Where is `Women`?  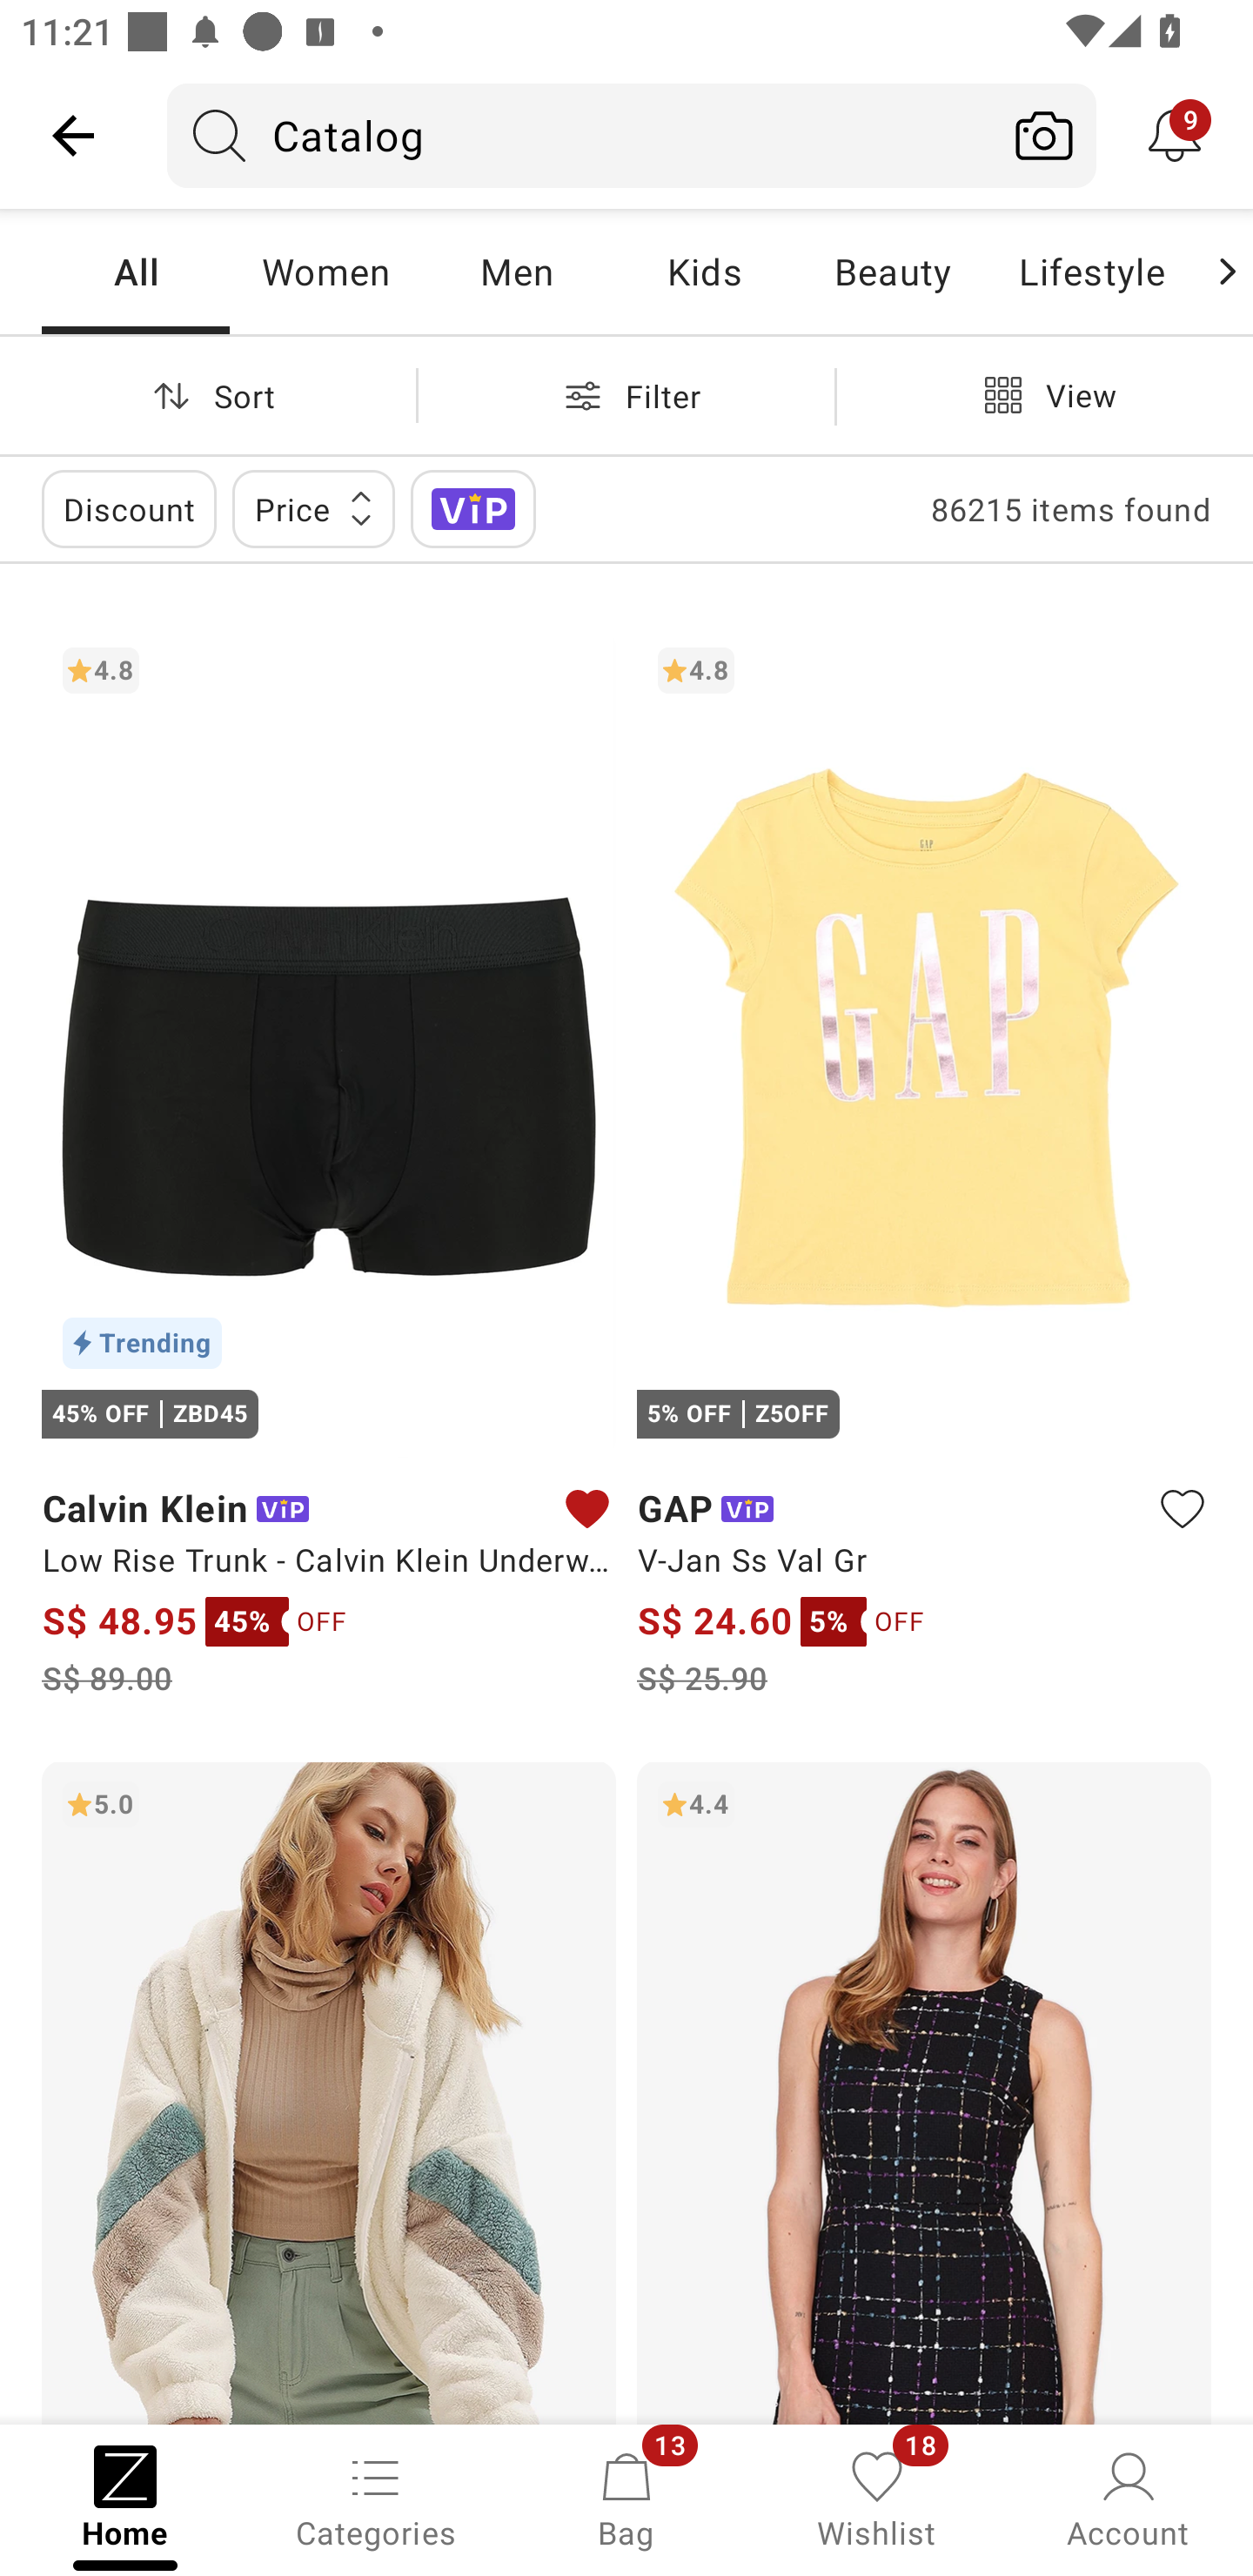 Women is located at coordinates (325, 272).